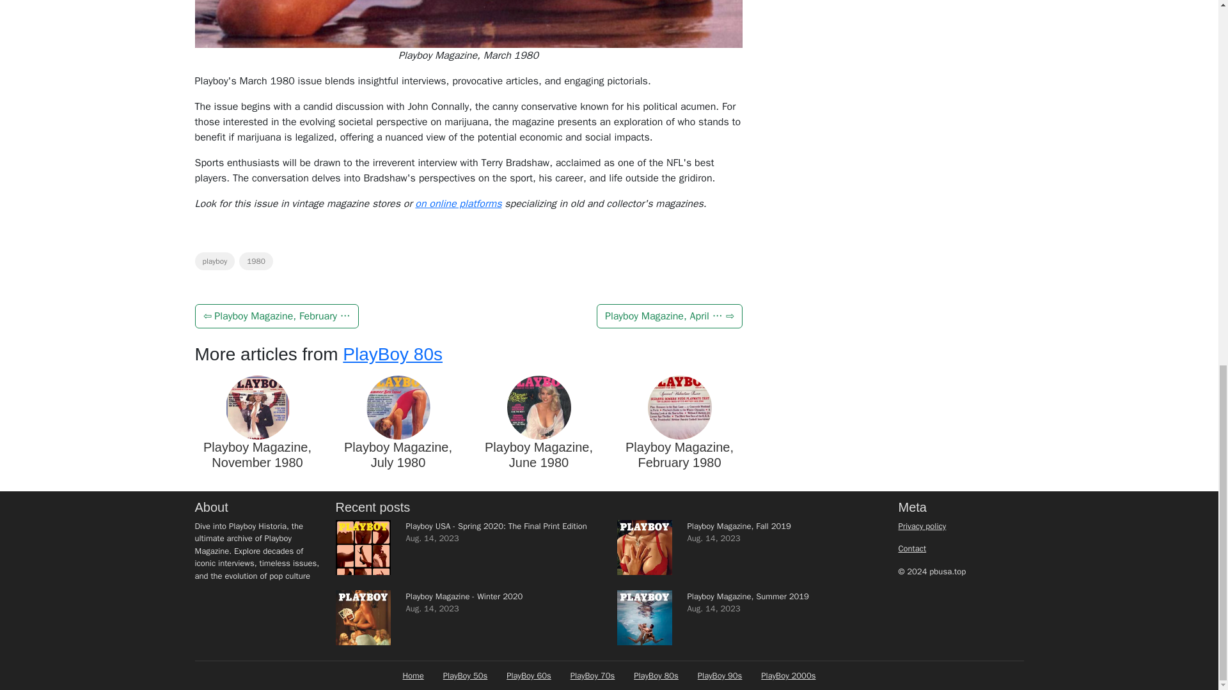 The height and width of the screenshot is (690, 1228). I want to click on Playboy Magazine, July 1980, so click(398, 455).